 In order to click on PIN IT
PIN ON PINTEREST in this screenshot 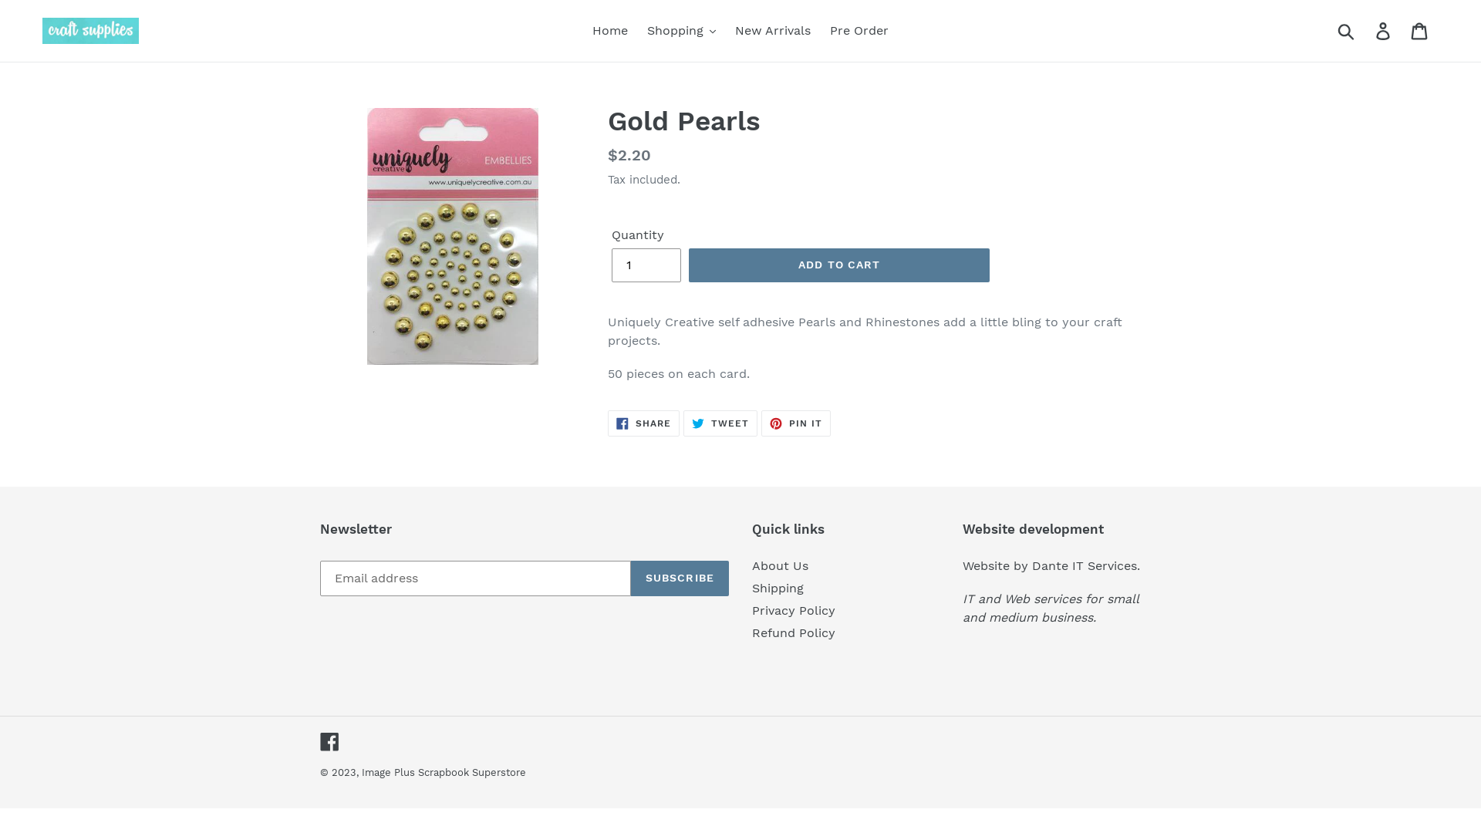, I will do `click(796, 423)`.